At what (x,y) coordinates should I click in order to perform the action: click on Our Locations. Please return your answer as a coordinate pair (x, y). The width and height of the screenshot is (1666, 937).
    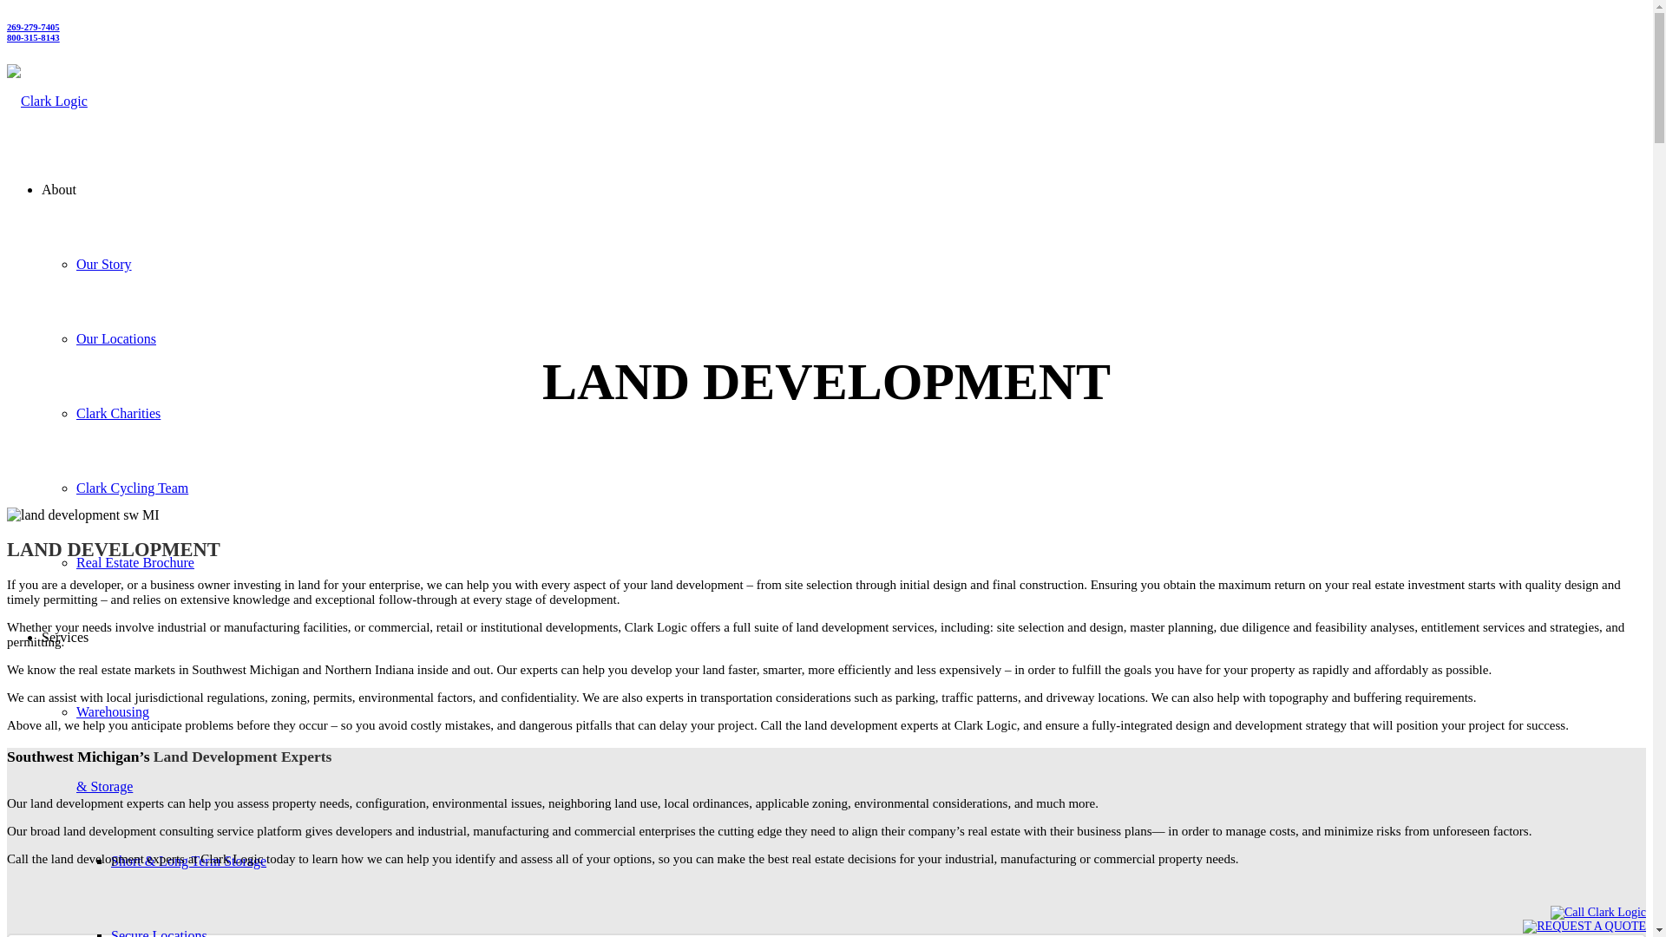
    Looking at the image, I should click on (116, 338).